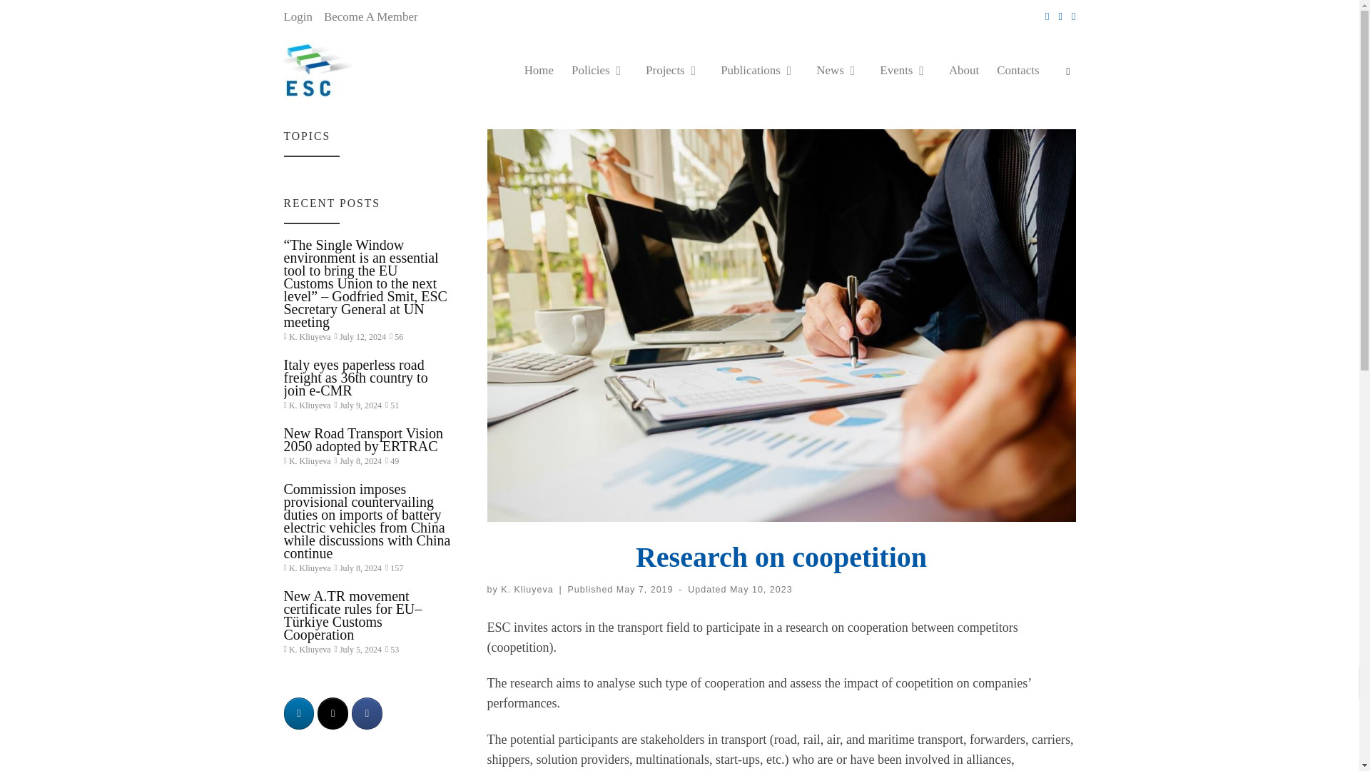  What do you see at coordinates (527, 589) in the screenshot?
I see `View all posts by K. Kliuyeva` at bounding box center [527, 589].